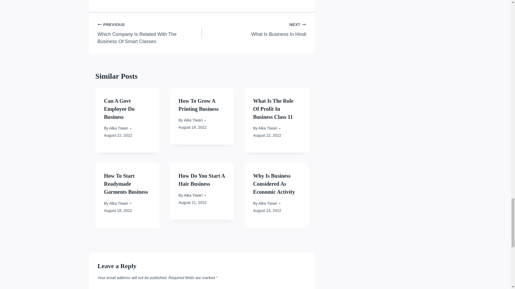  I want to click on Alka Tiwari, so click(193, 195).